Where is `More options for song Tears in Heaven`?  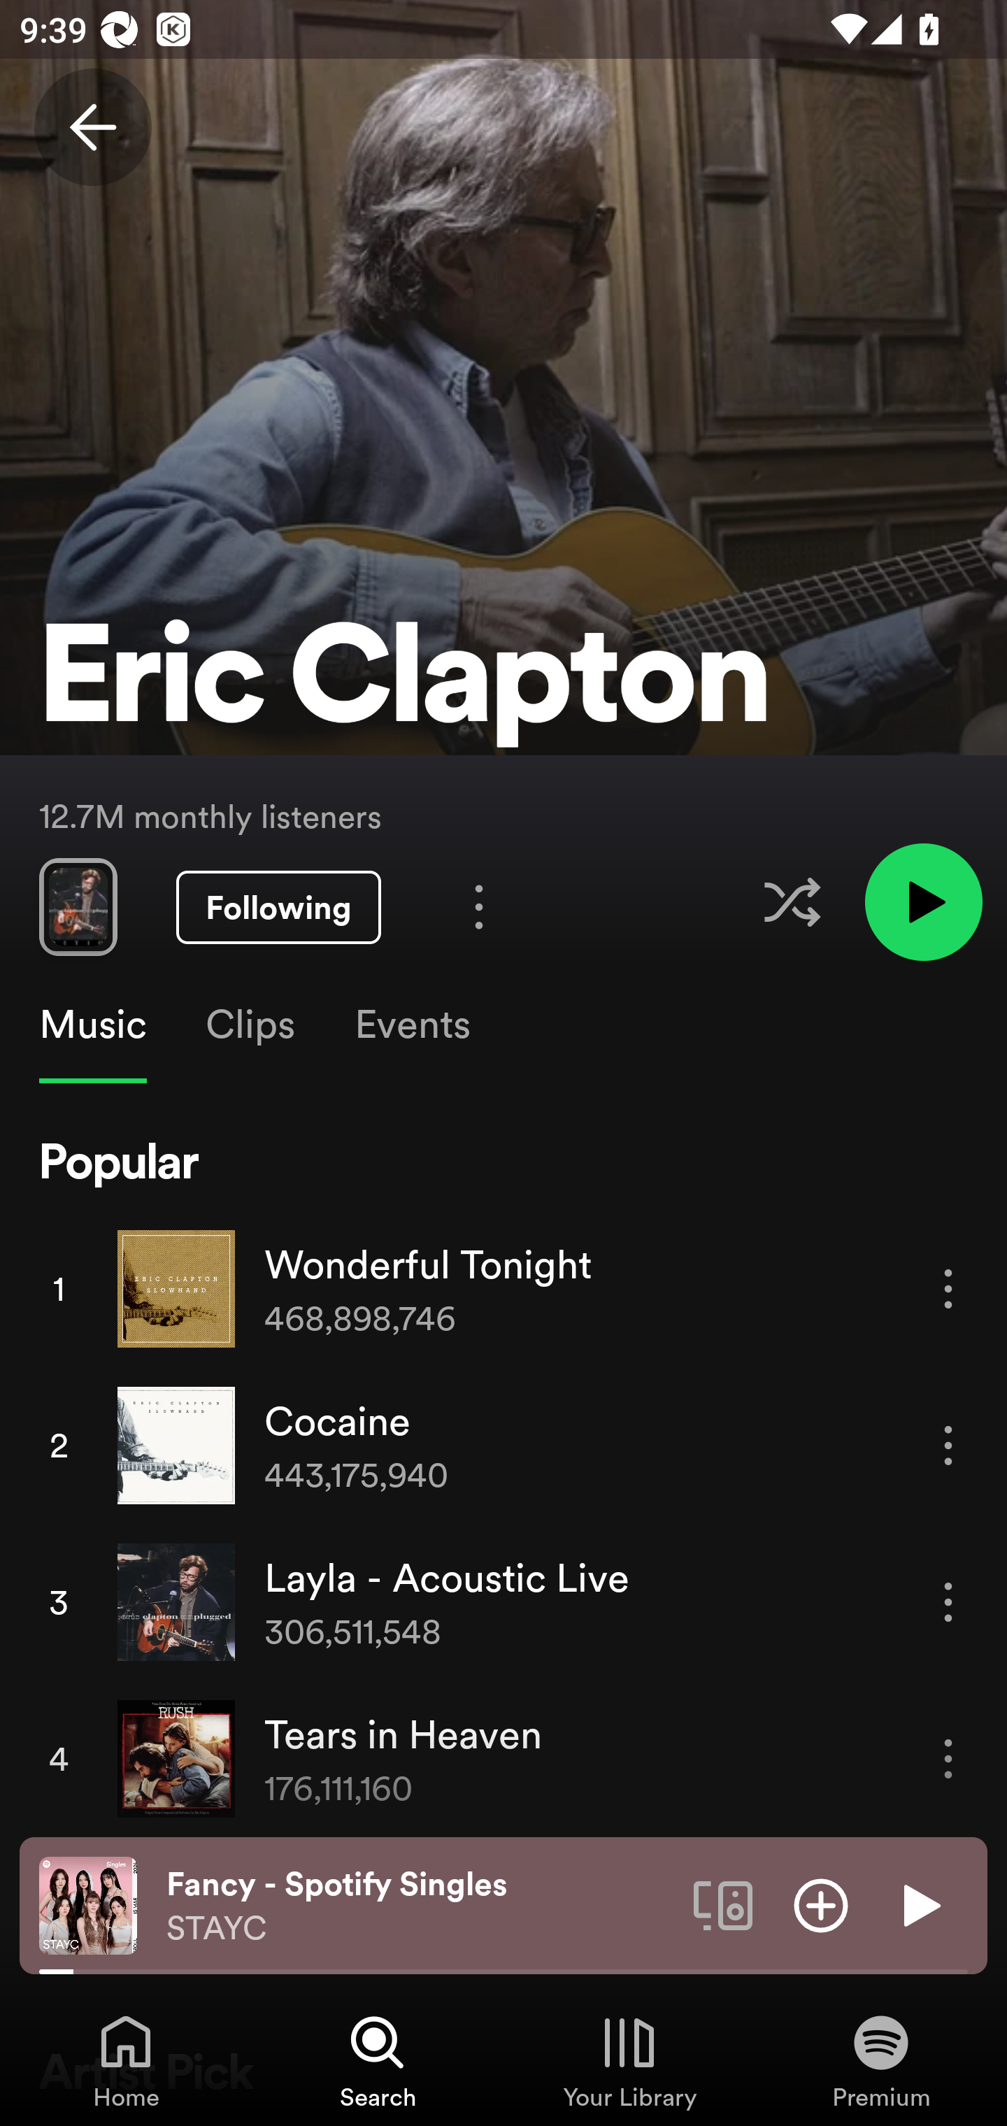
More options for song Tears in Heaven is located at coordinates (948, 1760).